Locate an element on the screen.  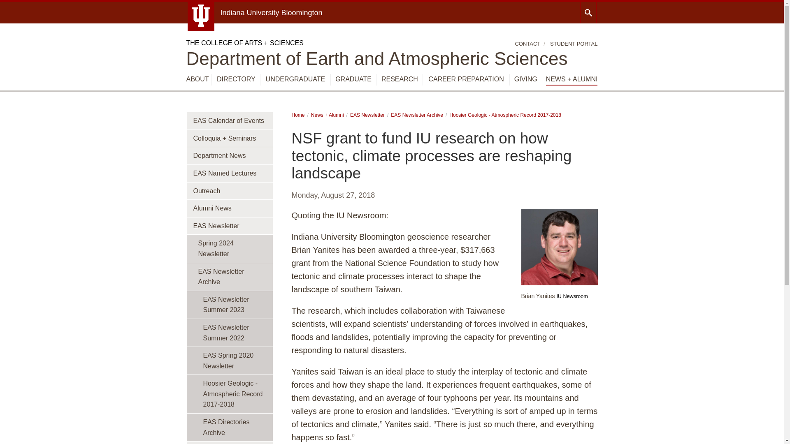
UNDERGRADUATE is located at coordinates (295, 79).